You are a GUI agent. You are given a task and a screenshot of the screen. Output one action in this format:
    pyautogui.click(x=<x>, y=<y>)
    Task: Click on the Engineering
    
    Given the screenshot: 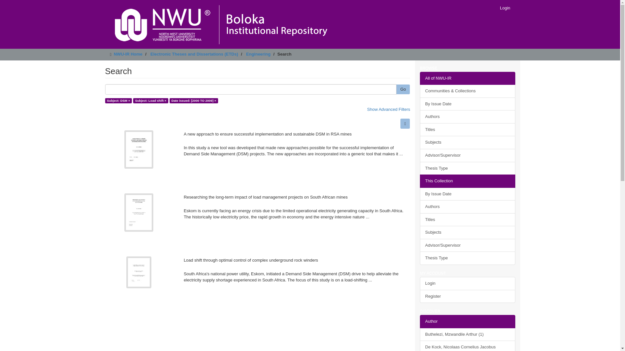 What is the action you would take?
    pyautogui.click(x=258, y=54)
    